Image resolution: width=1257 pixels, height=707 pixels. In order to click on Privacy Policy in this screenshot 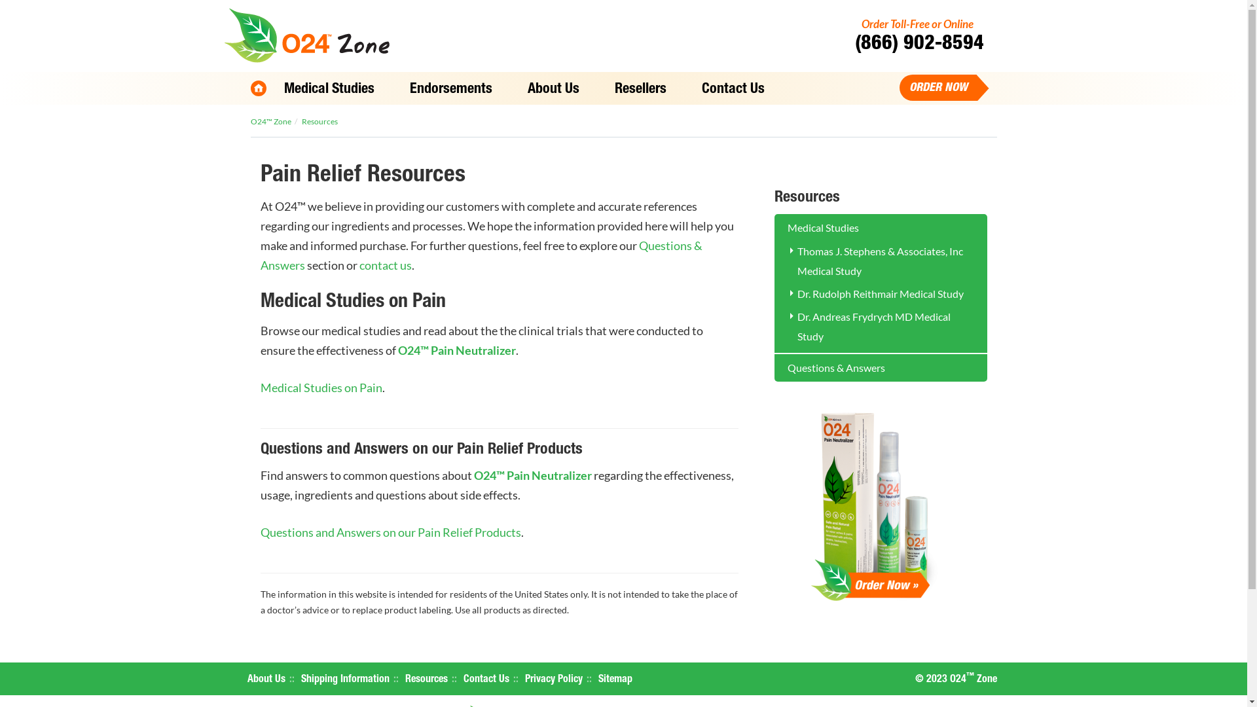, I will do `click(554, 680)`.